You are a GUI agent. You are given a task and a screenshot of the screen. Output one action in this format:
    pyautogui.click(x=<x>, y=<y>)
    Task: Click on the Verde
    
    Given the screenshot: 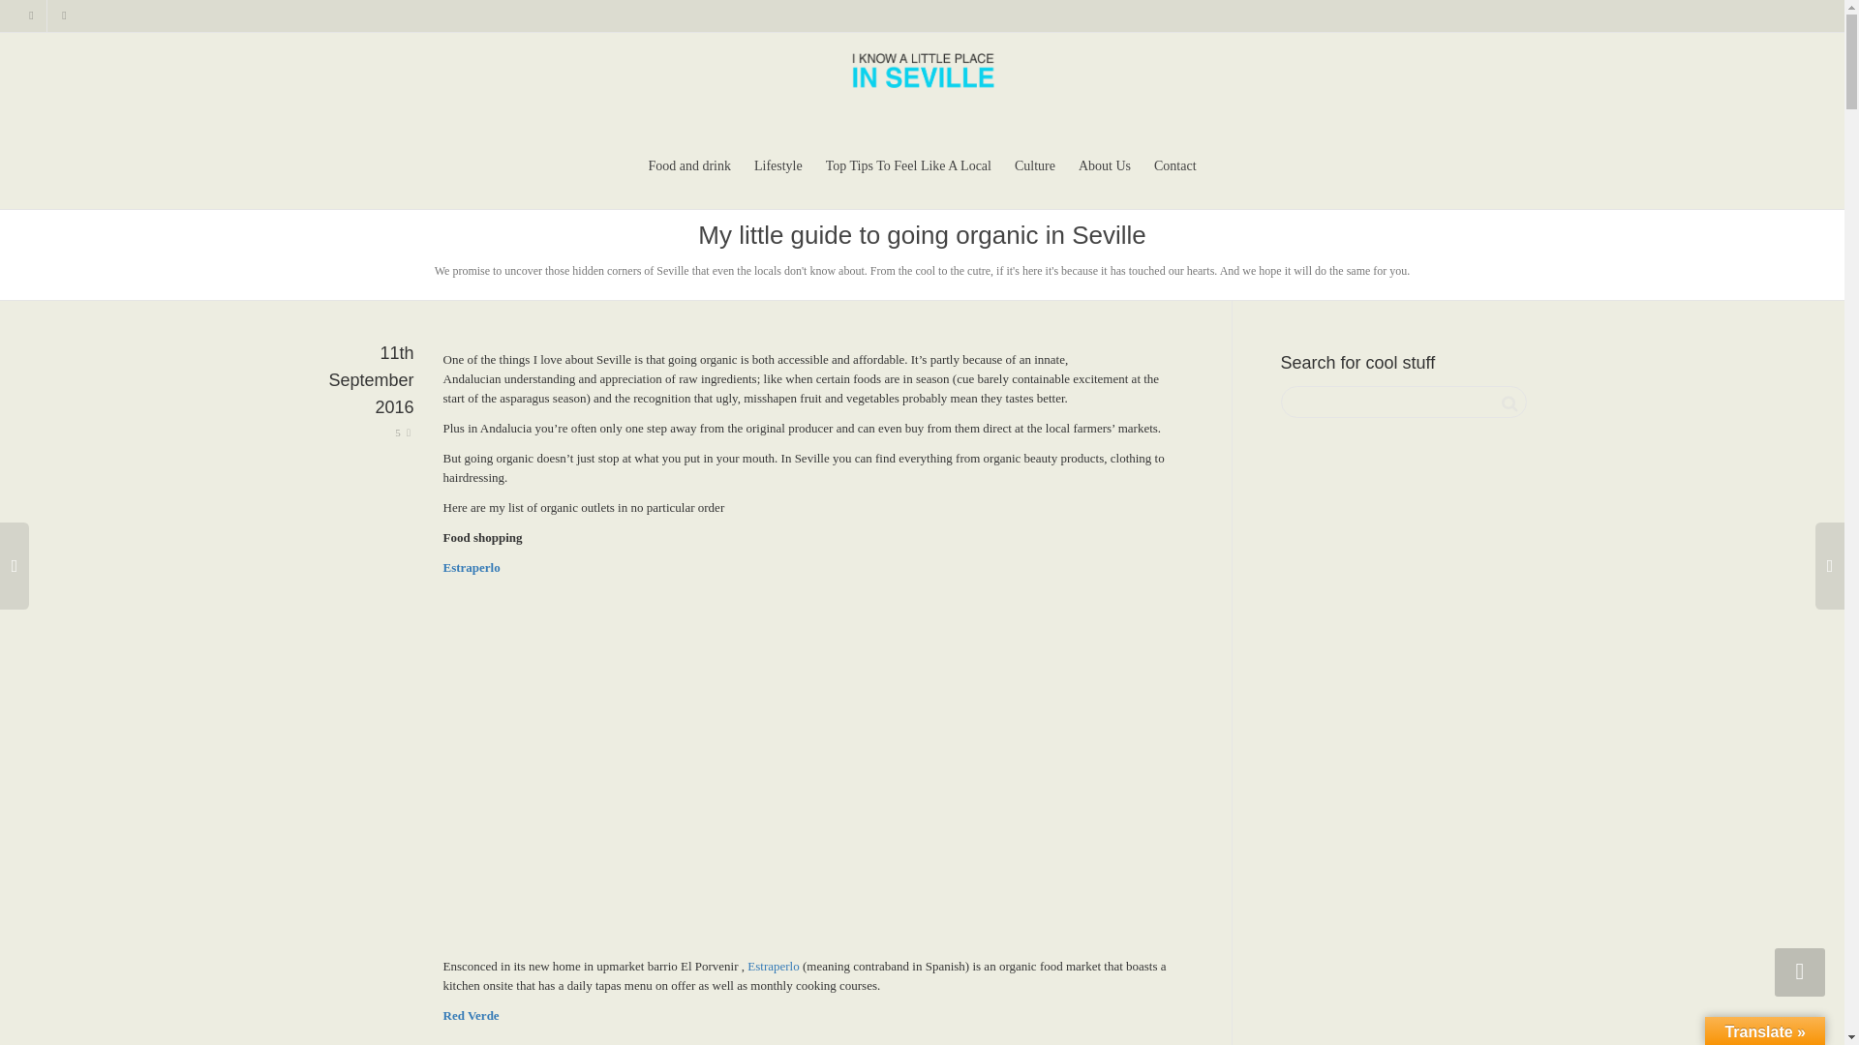 What is the action you would take?
    pyautogui.click(x=484, y=1016)
    